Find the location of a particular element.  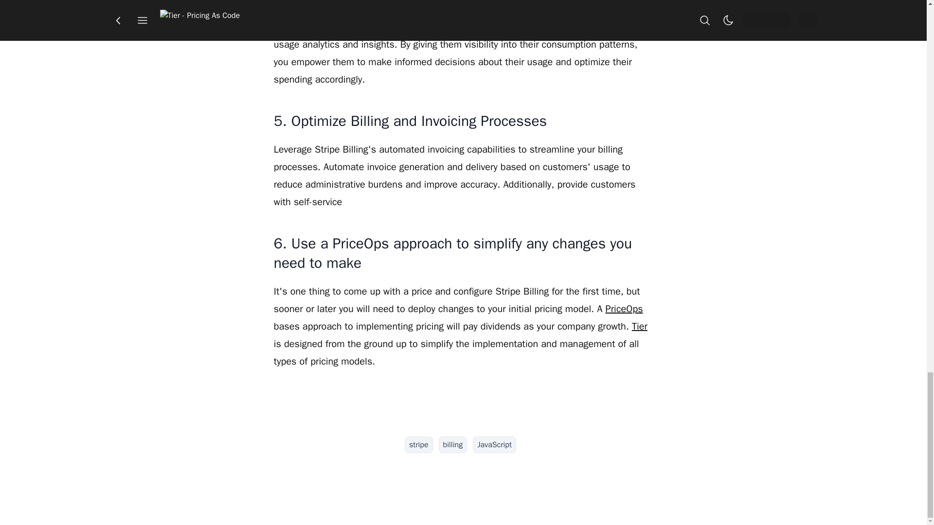

billing is located at coordinates (453, 444).